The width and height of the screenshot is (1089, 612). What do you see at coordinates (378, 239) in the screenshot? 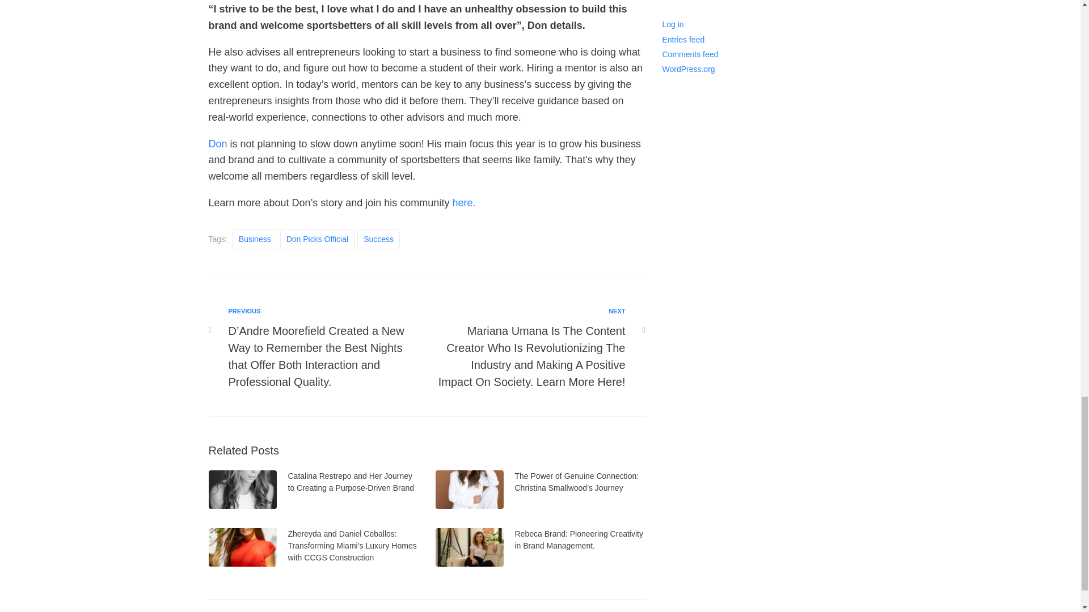
I see `Success` at bounding box center [378, 239].